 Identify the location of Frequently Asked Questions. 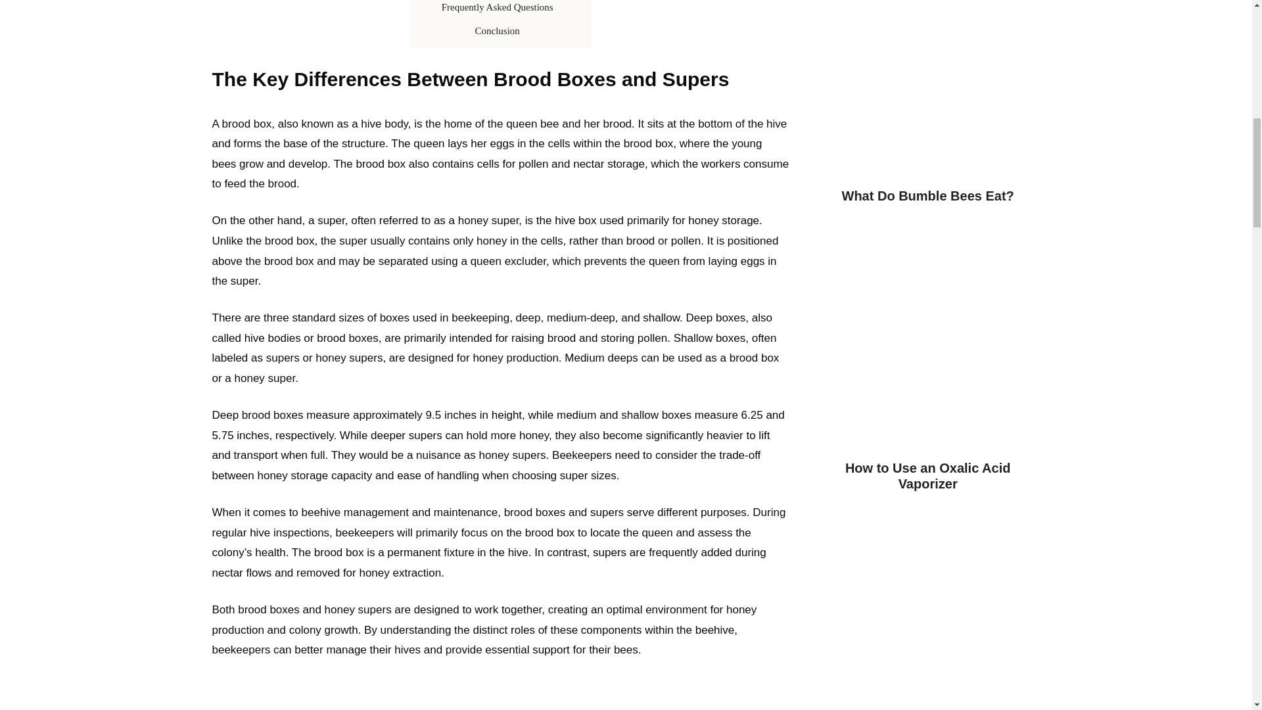
(498, 7).